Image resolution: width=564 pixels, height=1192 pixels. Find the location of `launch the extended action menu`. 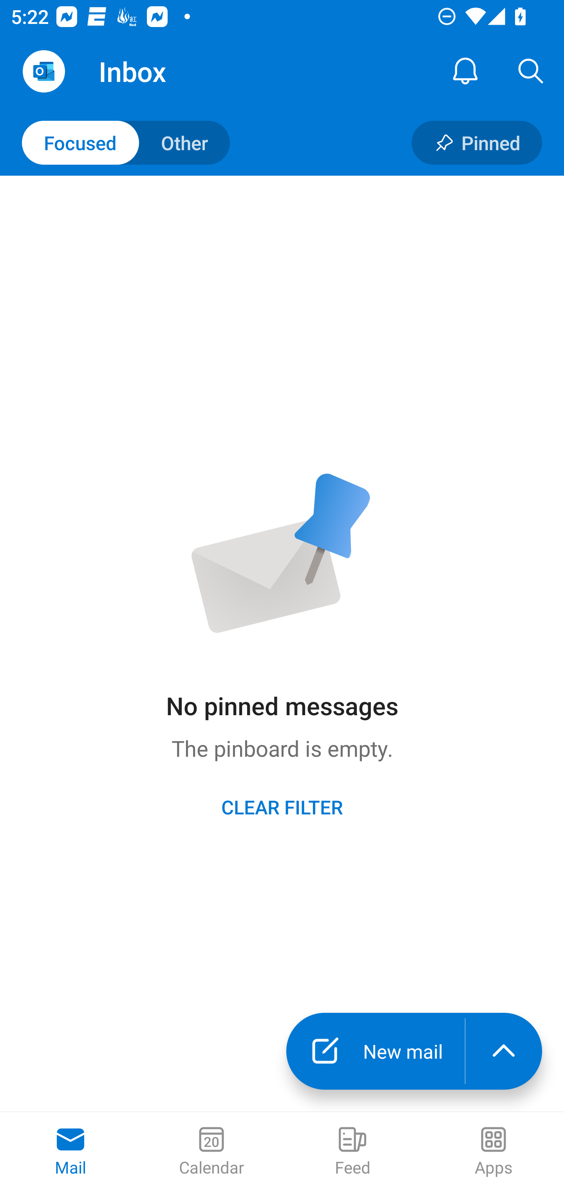

launch the extended action menu is located at coordinates (504, 1051).